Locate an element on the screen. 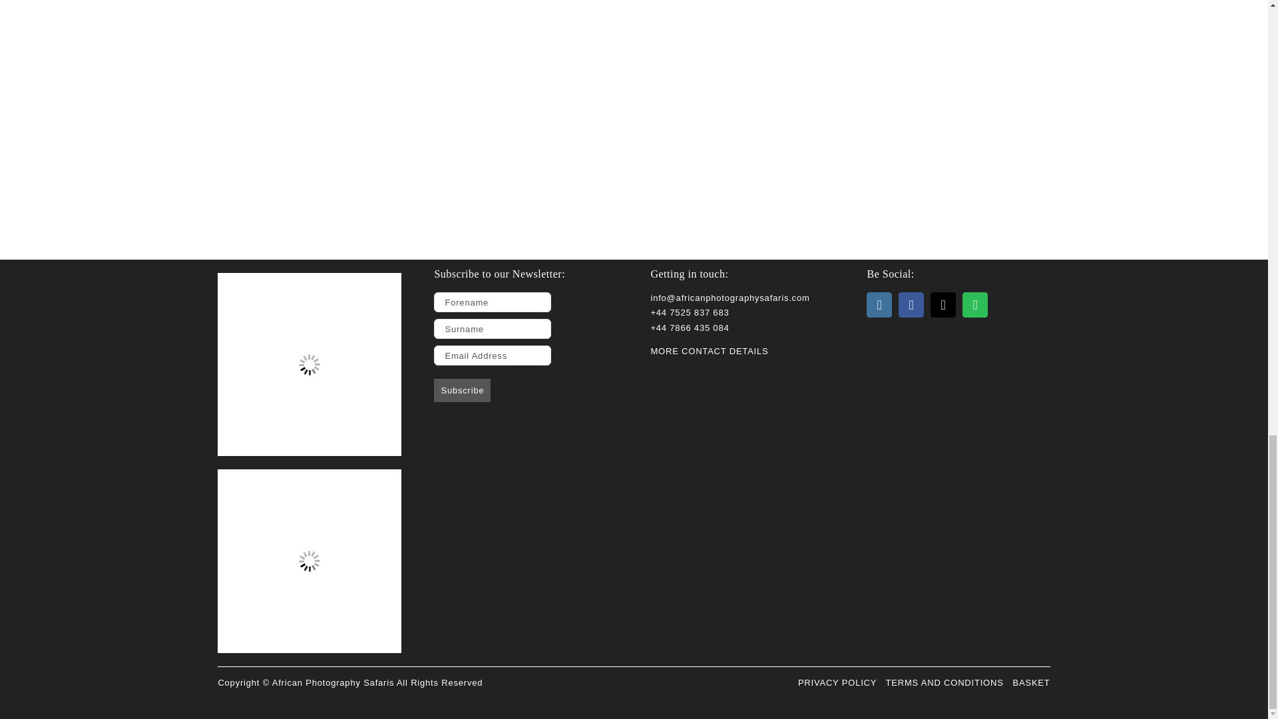 The width and height of the screenshot is (1278, 719). PRIVACY POLICY is located at coordinates (837, 682).